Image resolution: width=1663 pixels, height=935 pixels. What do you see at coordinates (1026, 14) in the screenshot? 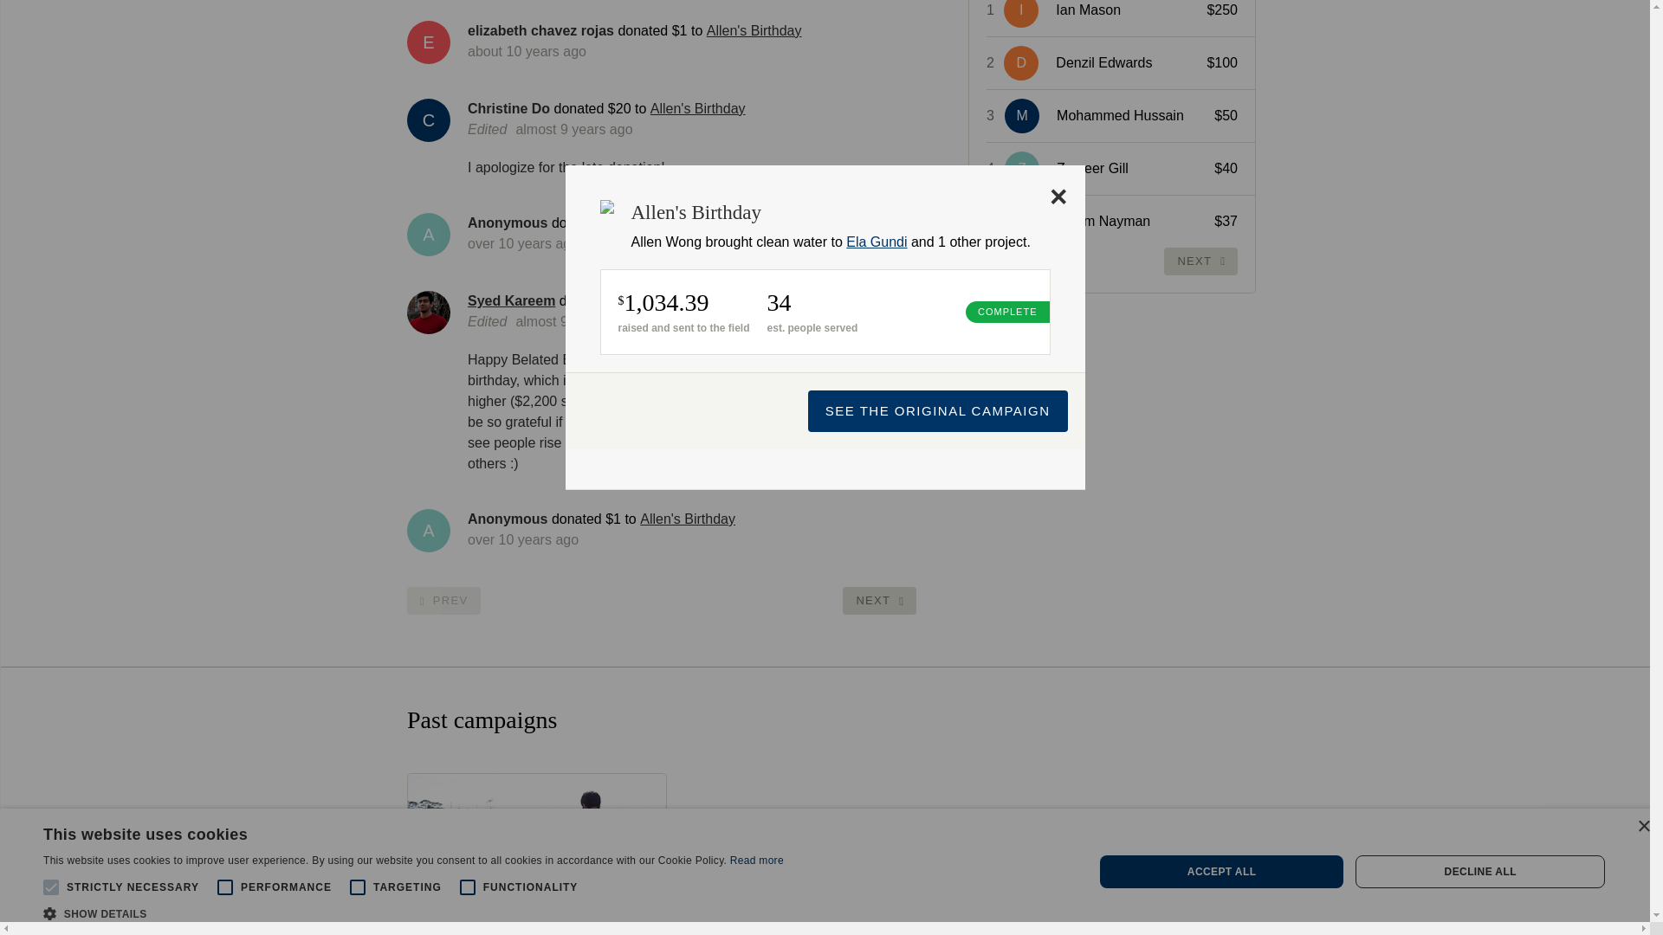
I see `I` at bounding box center [1026, 14].